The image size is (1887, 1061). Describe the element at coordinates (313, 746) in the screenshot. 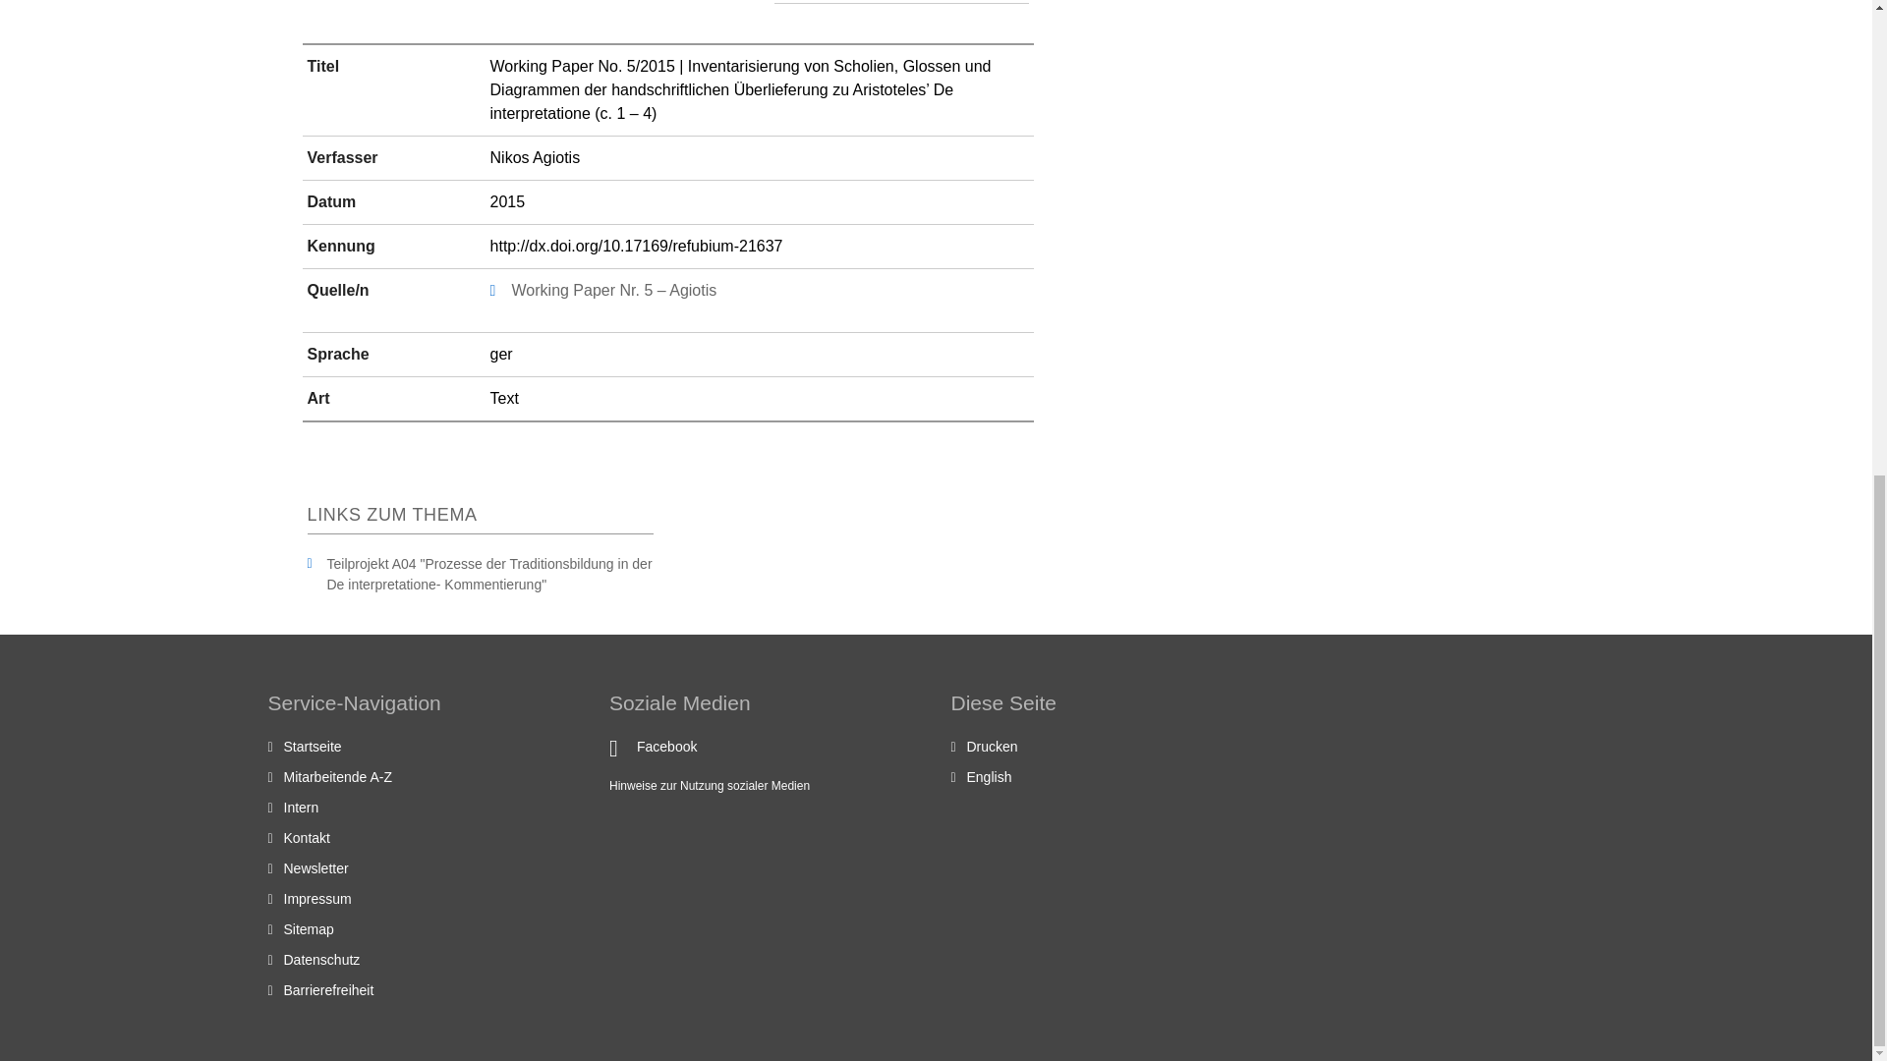

I see `Startseite` at that location.